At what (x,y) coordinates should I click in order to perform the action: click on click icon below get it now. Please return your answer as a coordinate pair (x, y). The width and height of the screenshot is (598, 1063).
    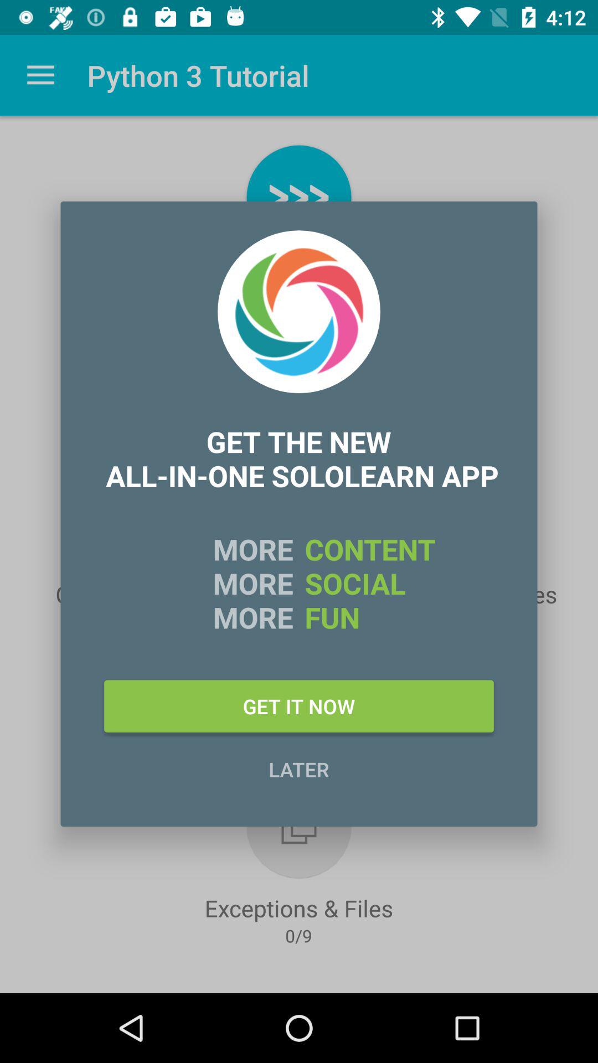
    Looking at the image, I should click on (299, 769).